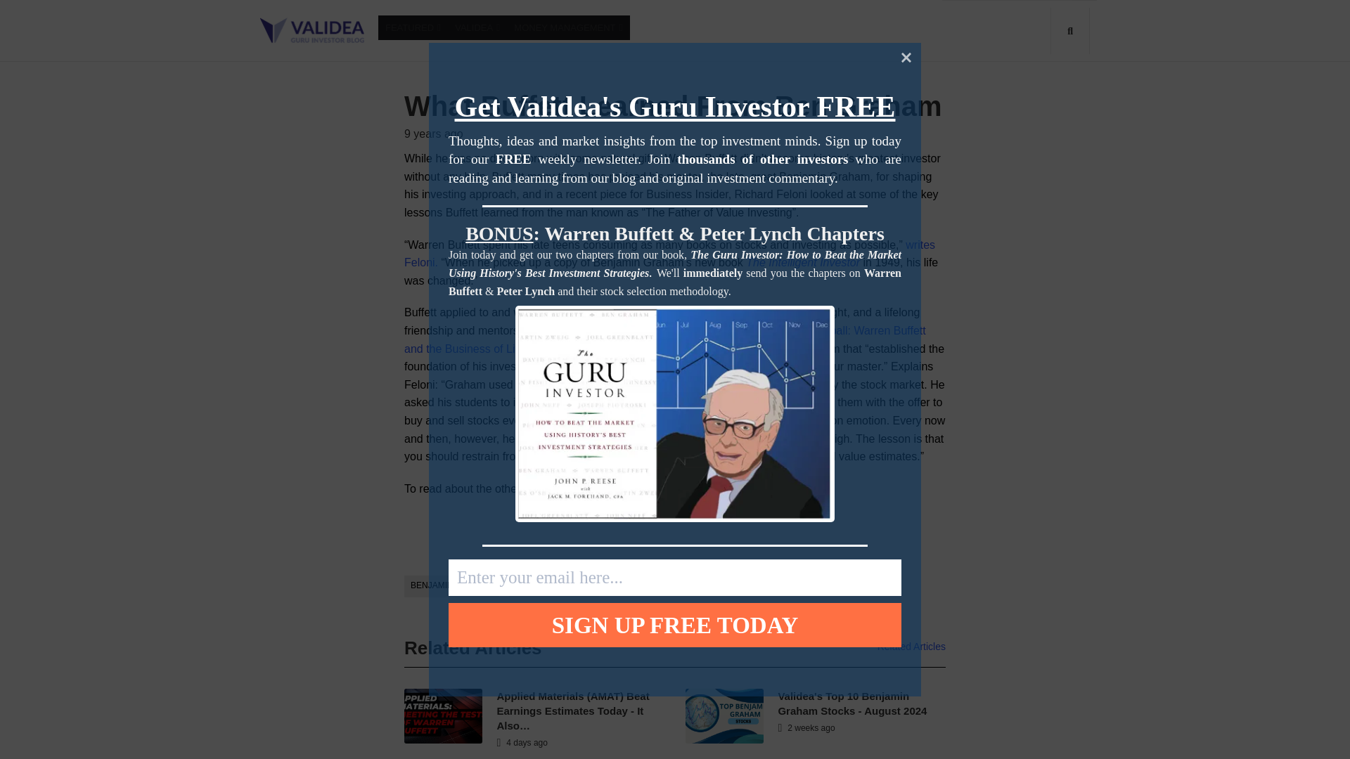 The image size is (1350, 759). Describe the element at coordinates (522, 742) in the screenshot. I see `4 days ago` at that location.